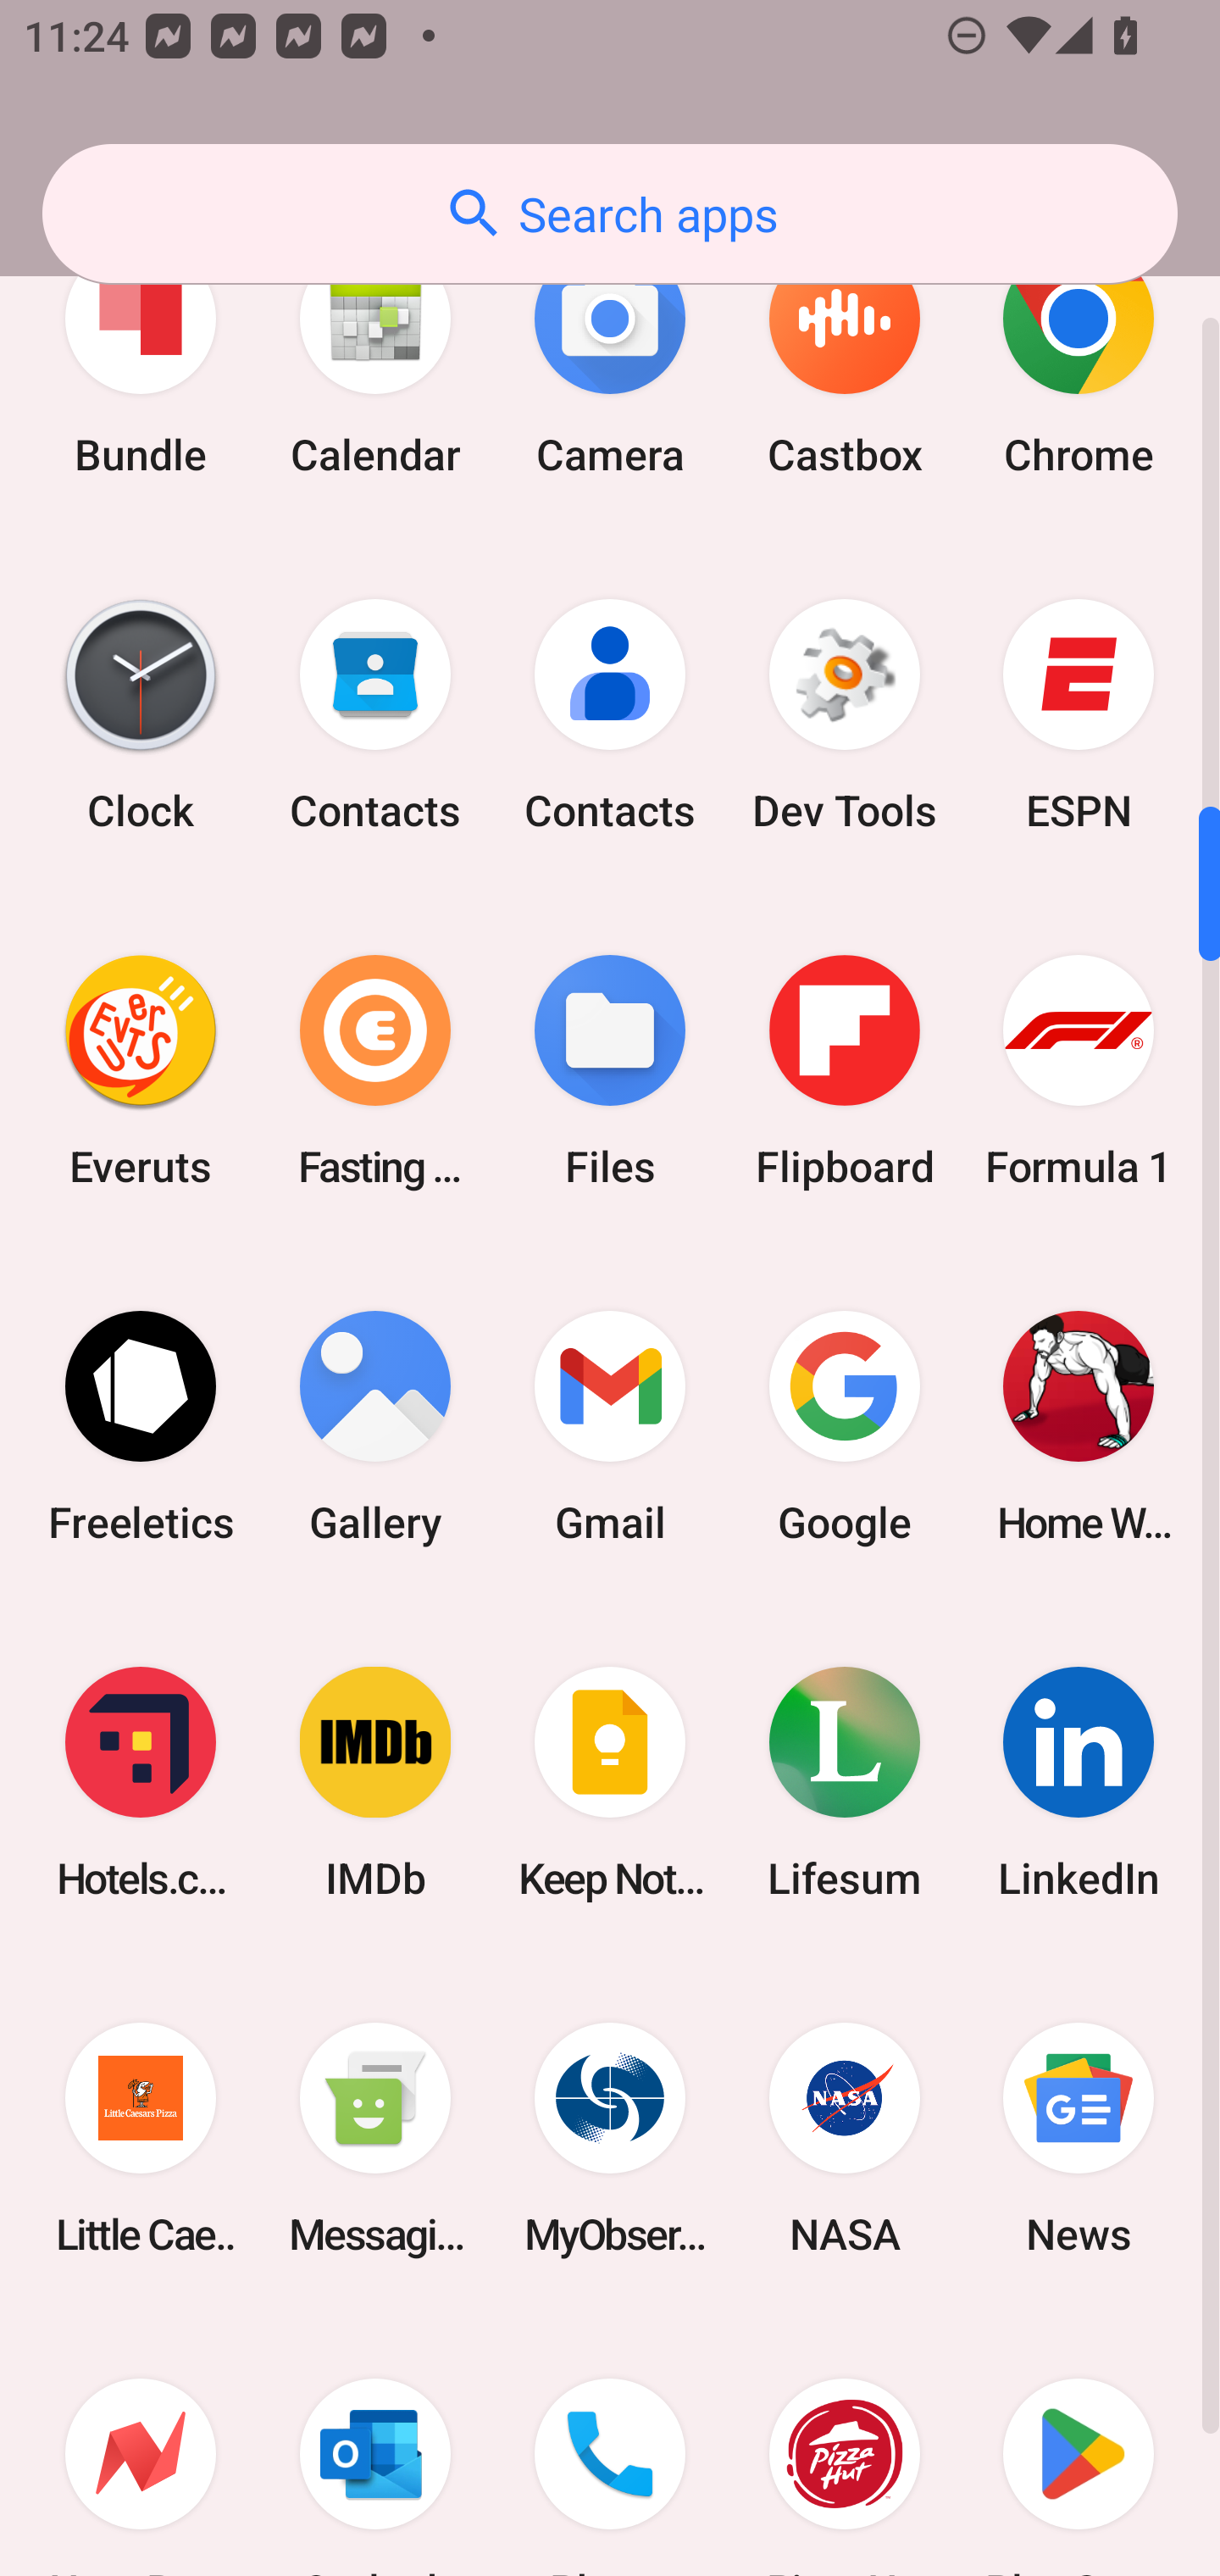 Image resolution: width=1220 pixels, height=2576 pixels. Describe the element at coordinates (1079, 1071) in the screenshot. I see `Formula 1` at that location.